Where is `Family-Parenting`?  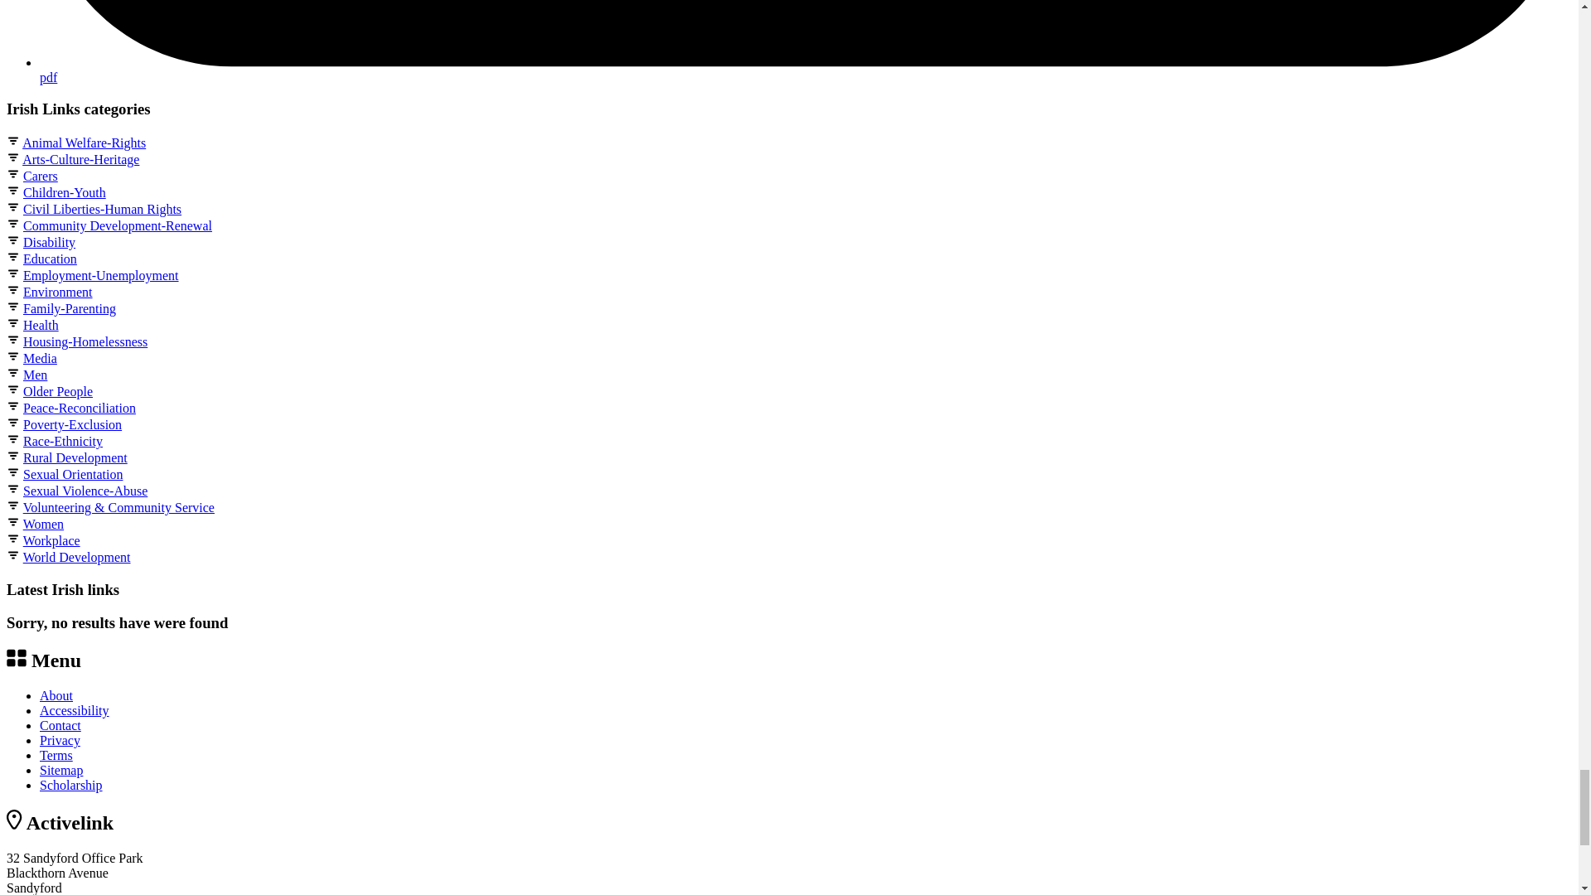 Family-Parenting is located at coordinates (70, 308).